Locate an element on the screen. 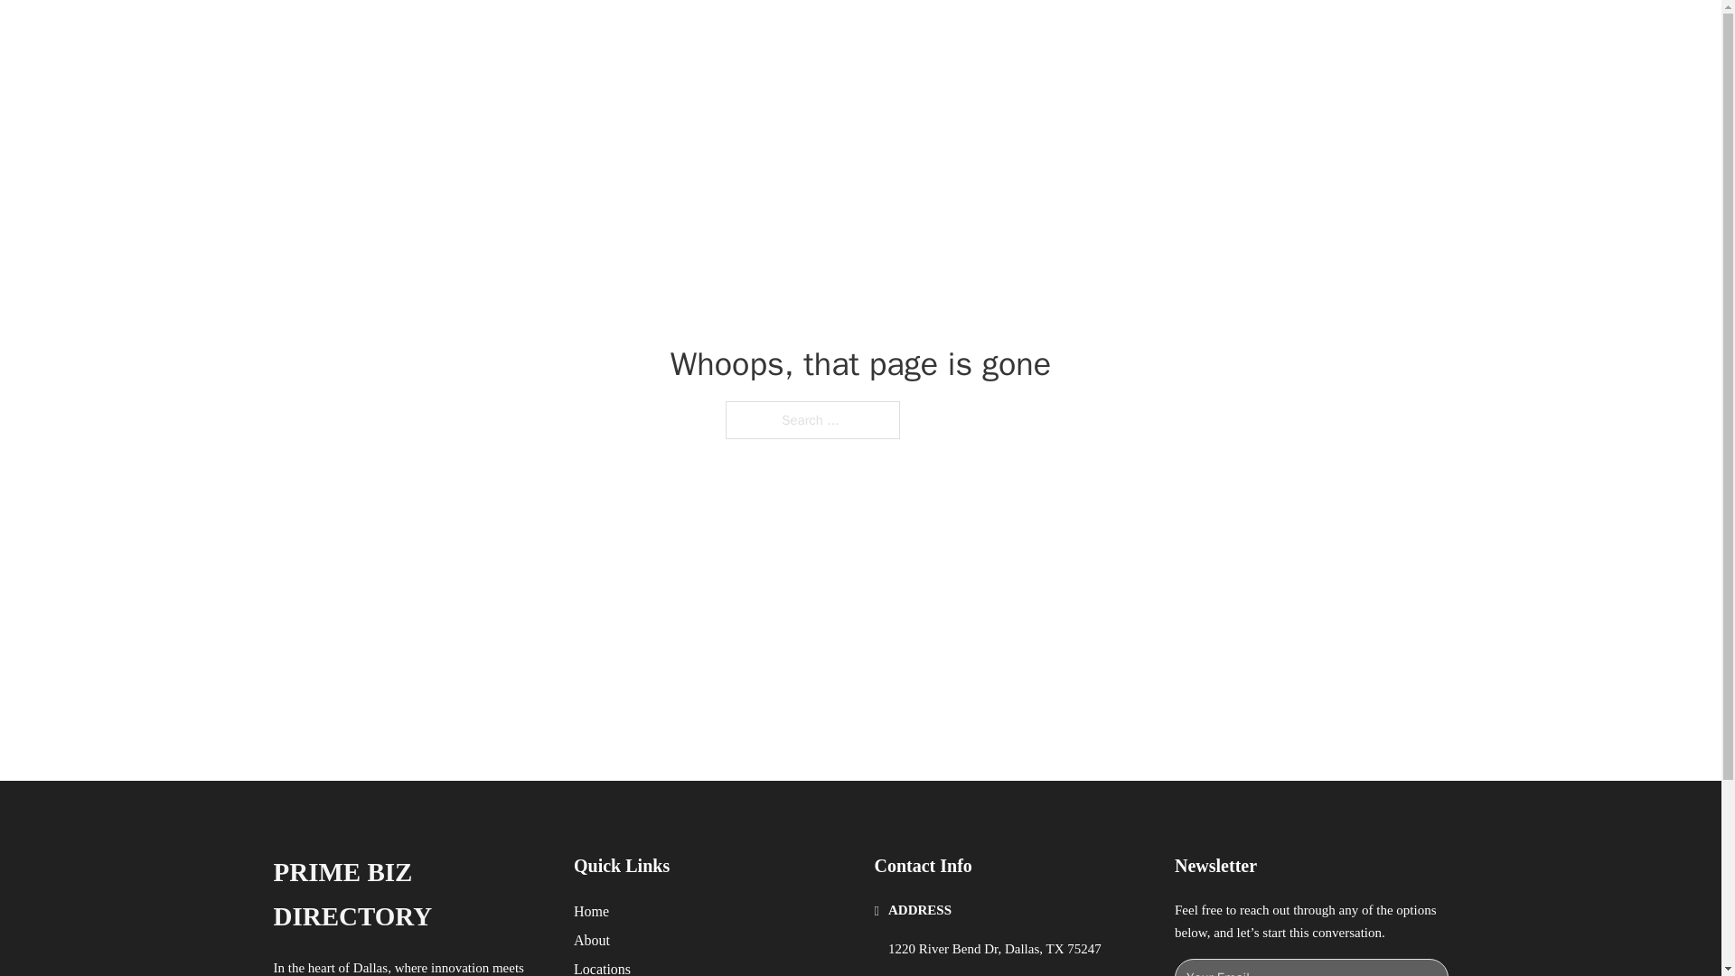 The image size is (1735, 976). PRIME BIZ DIRECTORY is located at coordinates (408, 895).